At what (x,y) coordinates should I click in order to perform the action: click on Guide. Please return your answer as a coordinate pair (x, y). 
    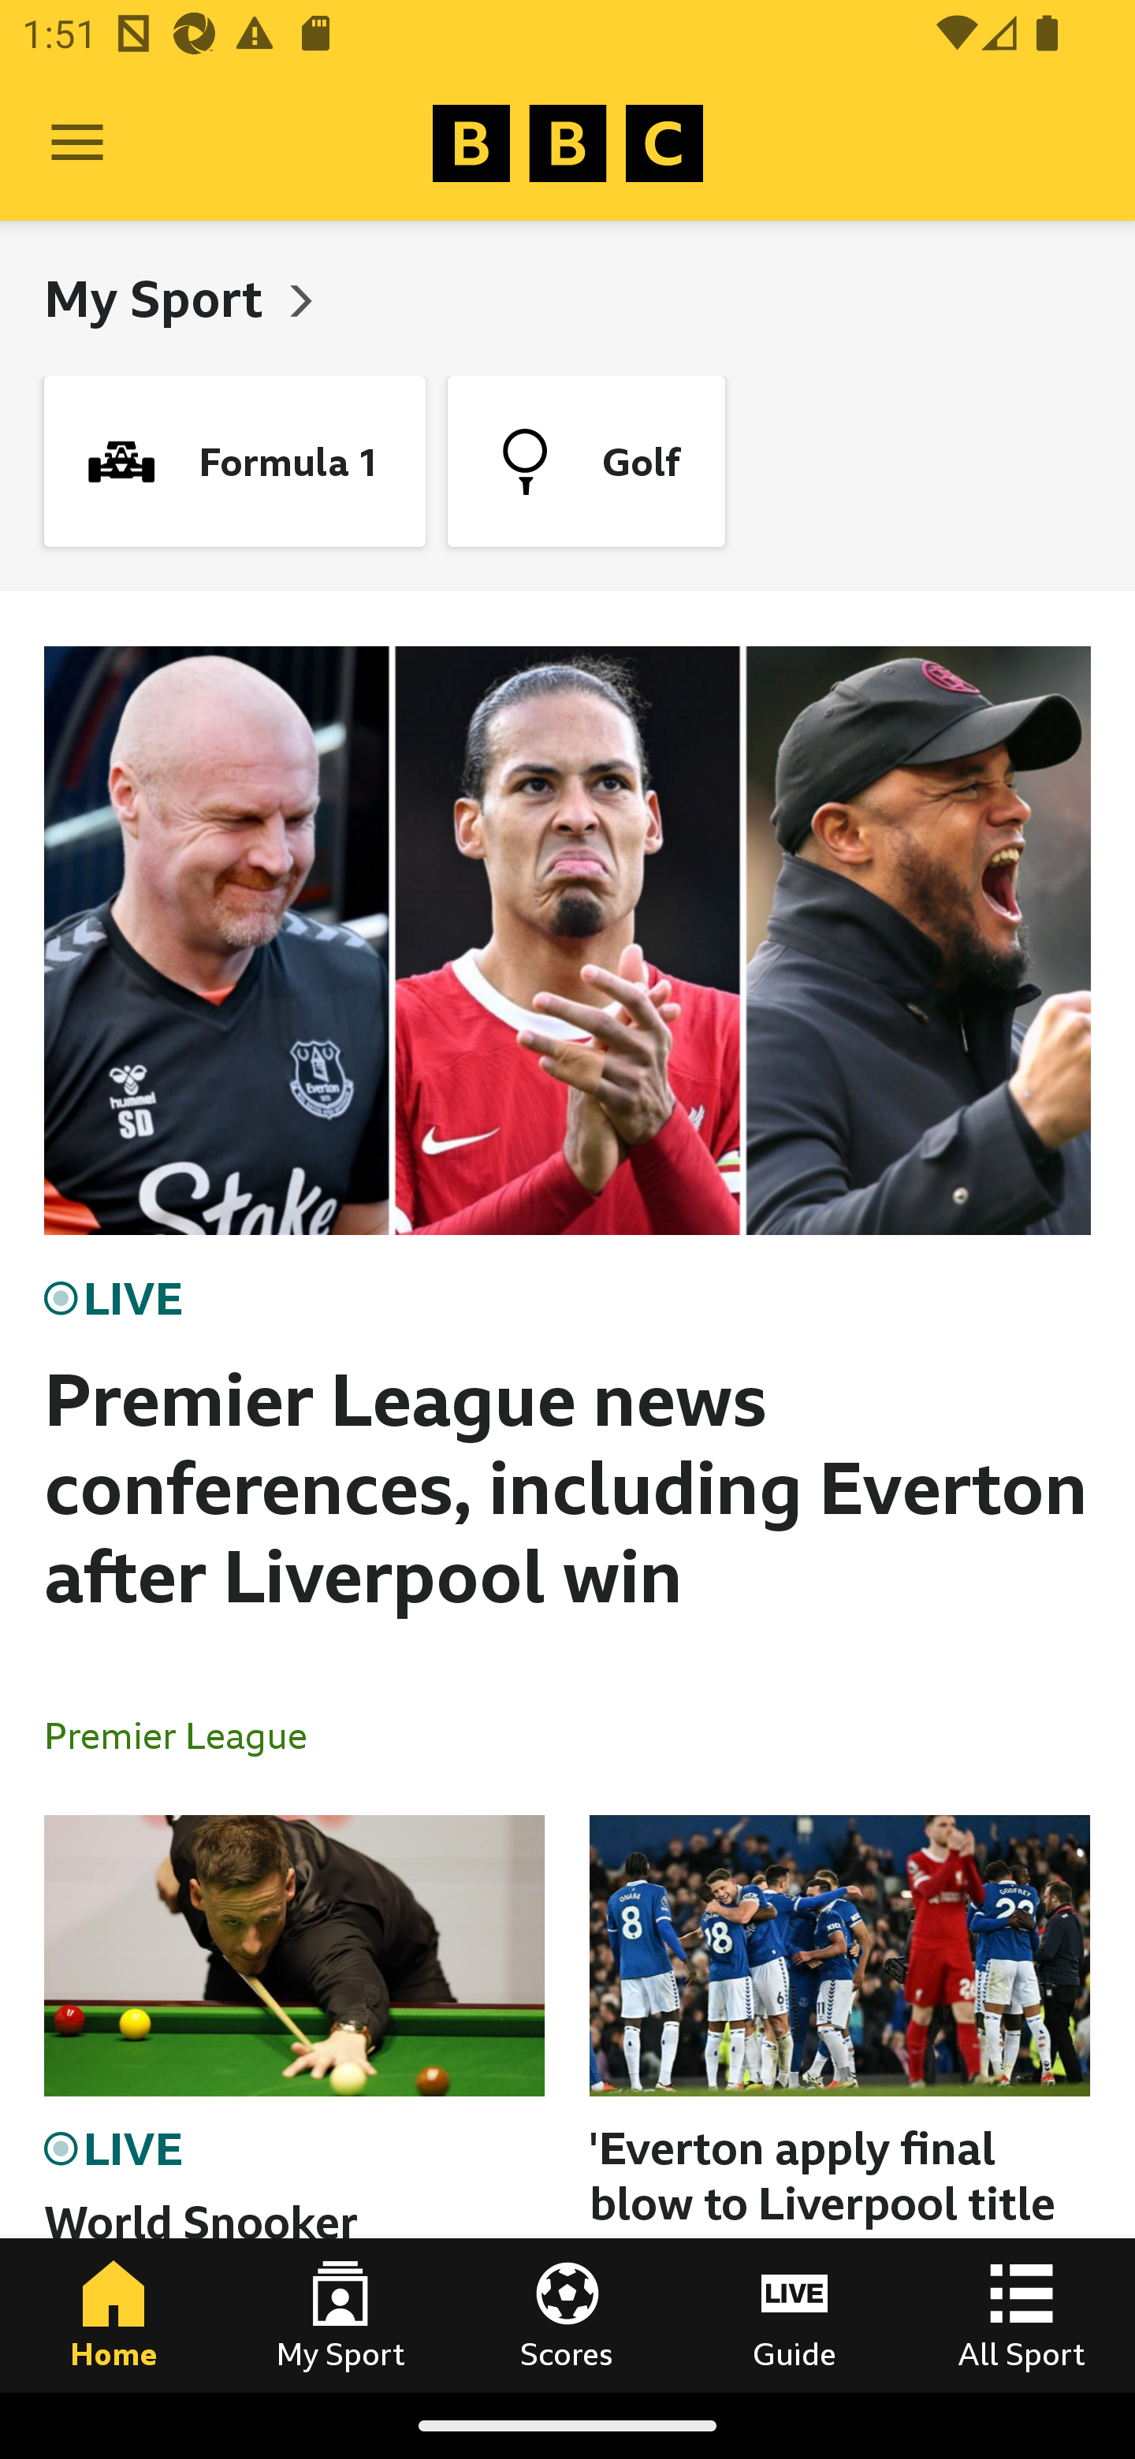
    Looking at the image, I should click on (794, 2315).